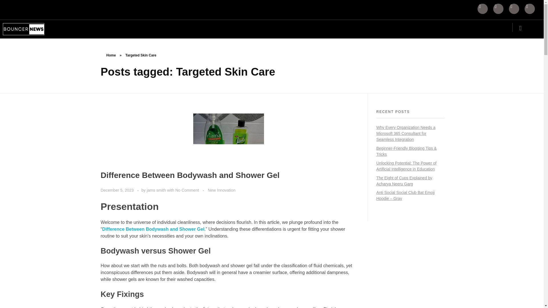  Describe the element at coordinates (404, 181) in the screenshot. I see `The Eight of Cups Explained by Acharya Neeru Garg` at that location.